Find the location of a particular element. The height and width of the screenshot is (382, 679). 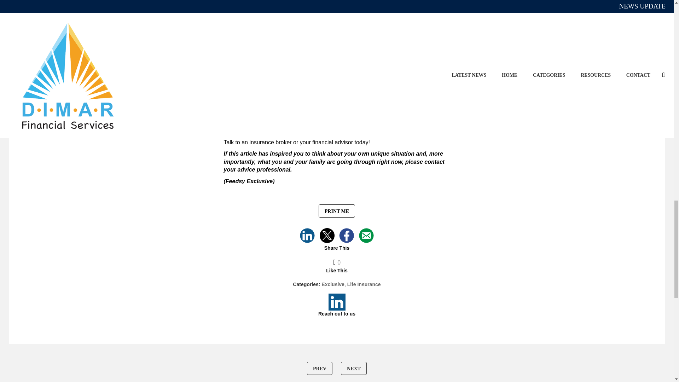

Life Insurance is located at coordinates (364, 284).